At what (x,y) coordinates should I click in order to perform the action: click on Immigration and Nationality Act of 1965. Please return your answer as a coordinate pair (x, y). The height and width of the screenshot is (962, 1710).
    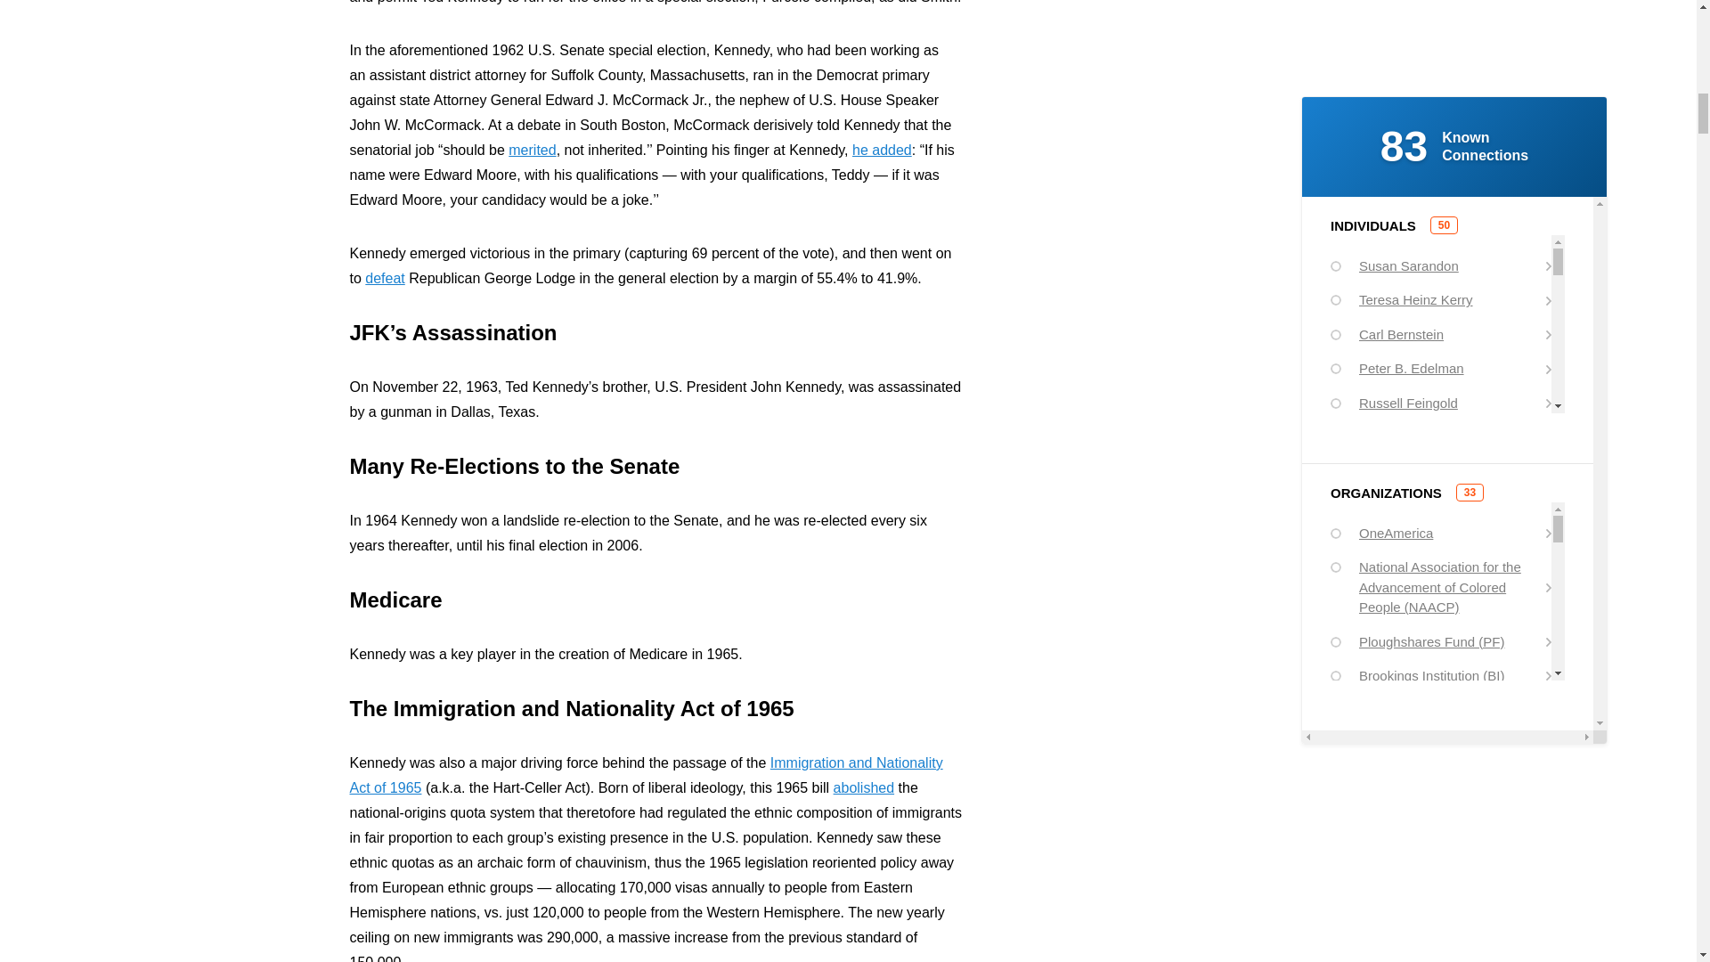
    Looking at the image, I should click on (645, 775).